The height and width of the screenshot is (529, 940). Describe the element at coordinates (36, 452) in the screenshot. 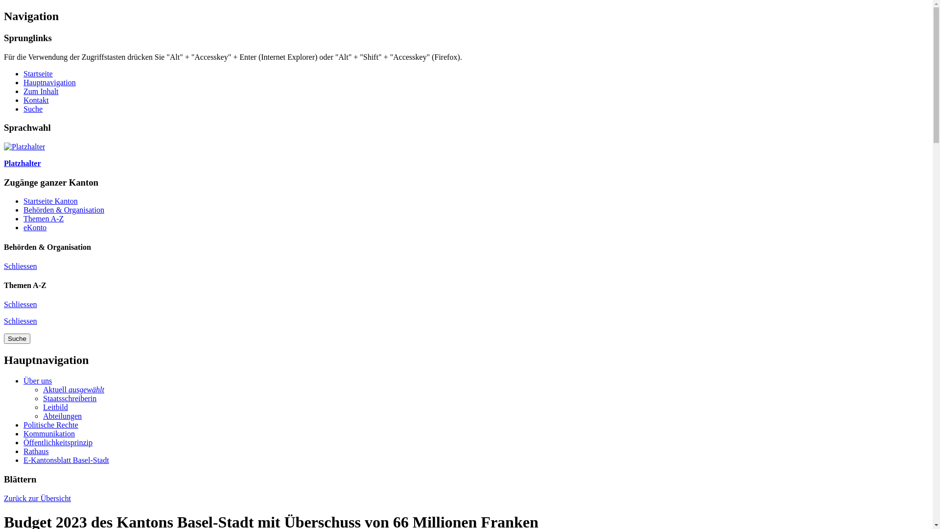

I see `Rathaus` at that location.